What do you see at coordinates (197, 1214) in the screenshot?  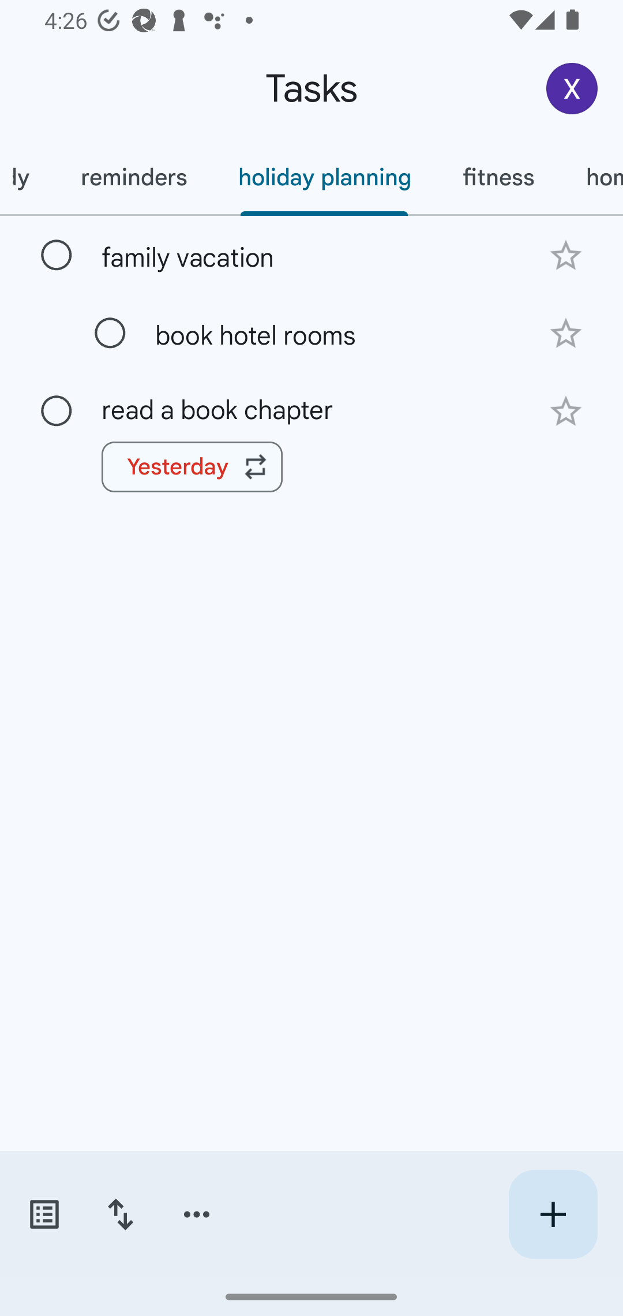 I see `More options` at bounding box center [197, 1214].